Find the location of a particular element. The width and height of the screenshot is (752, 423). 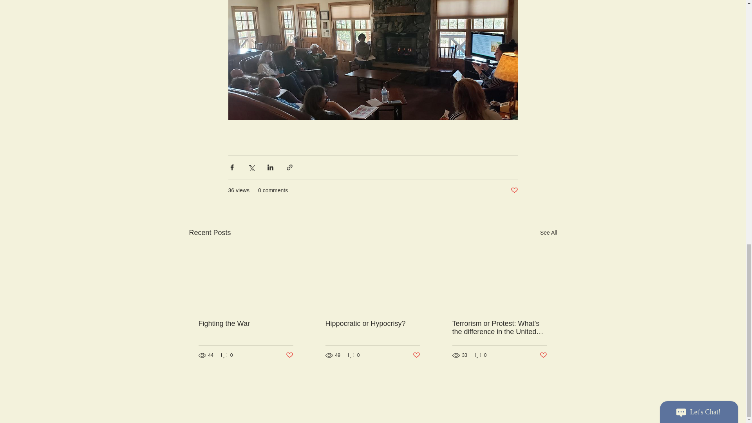

Post not marked as liked is located at coordinates (417, 356).